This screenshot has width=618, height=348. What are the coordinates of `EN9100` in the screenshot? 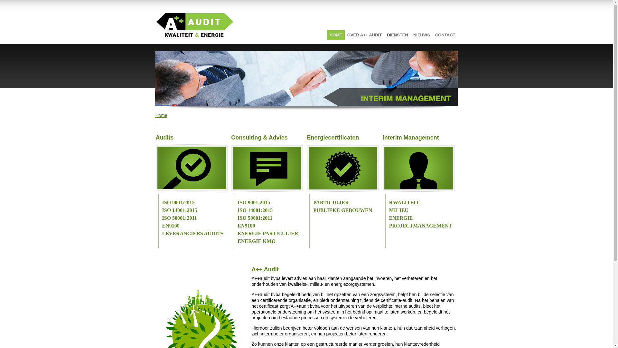 It's located at (246, 226).